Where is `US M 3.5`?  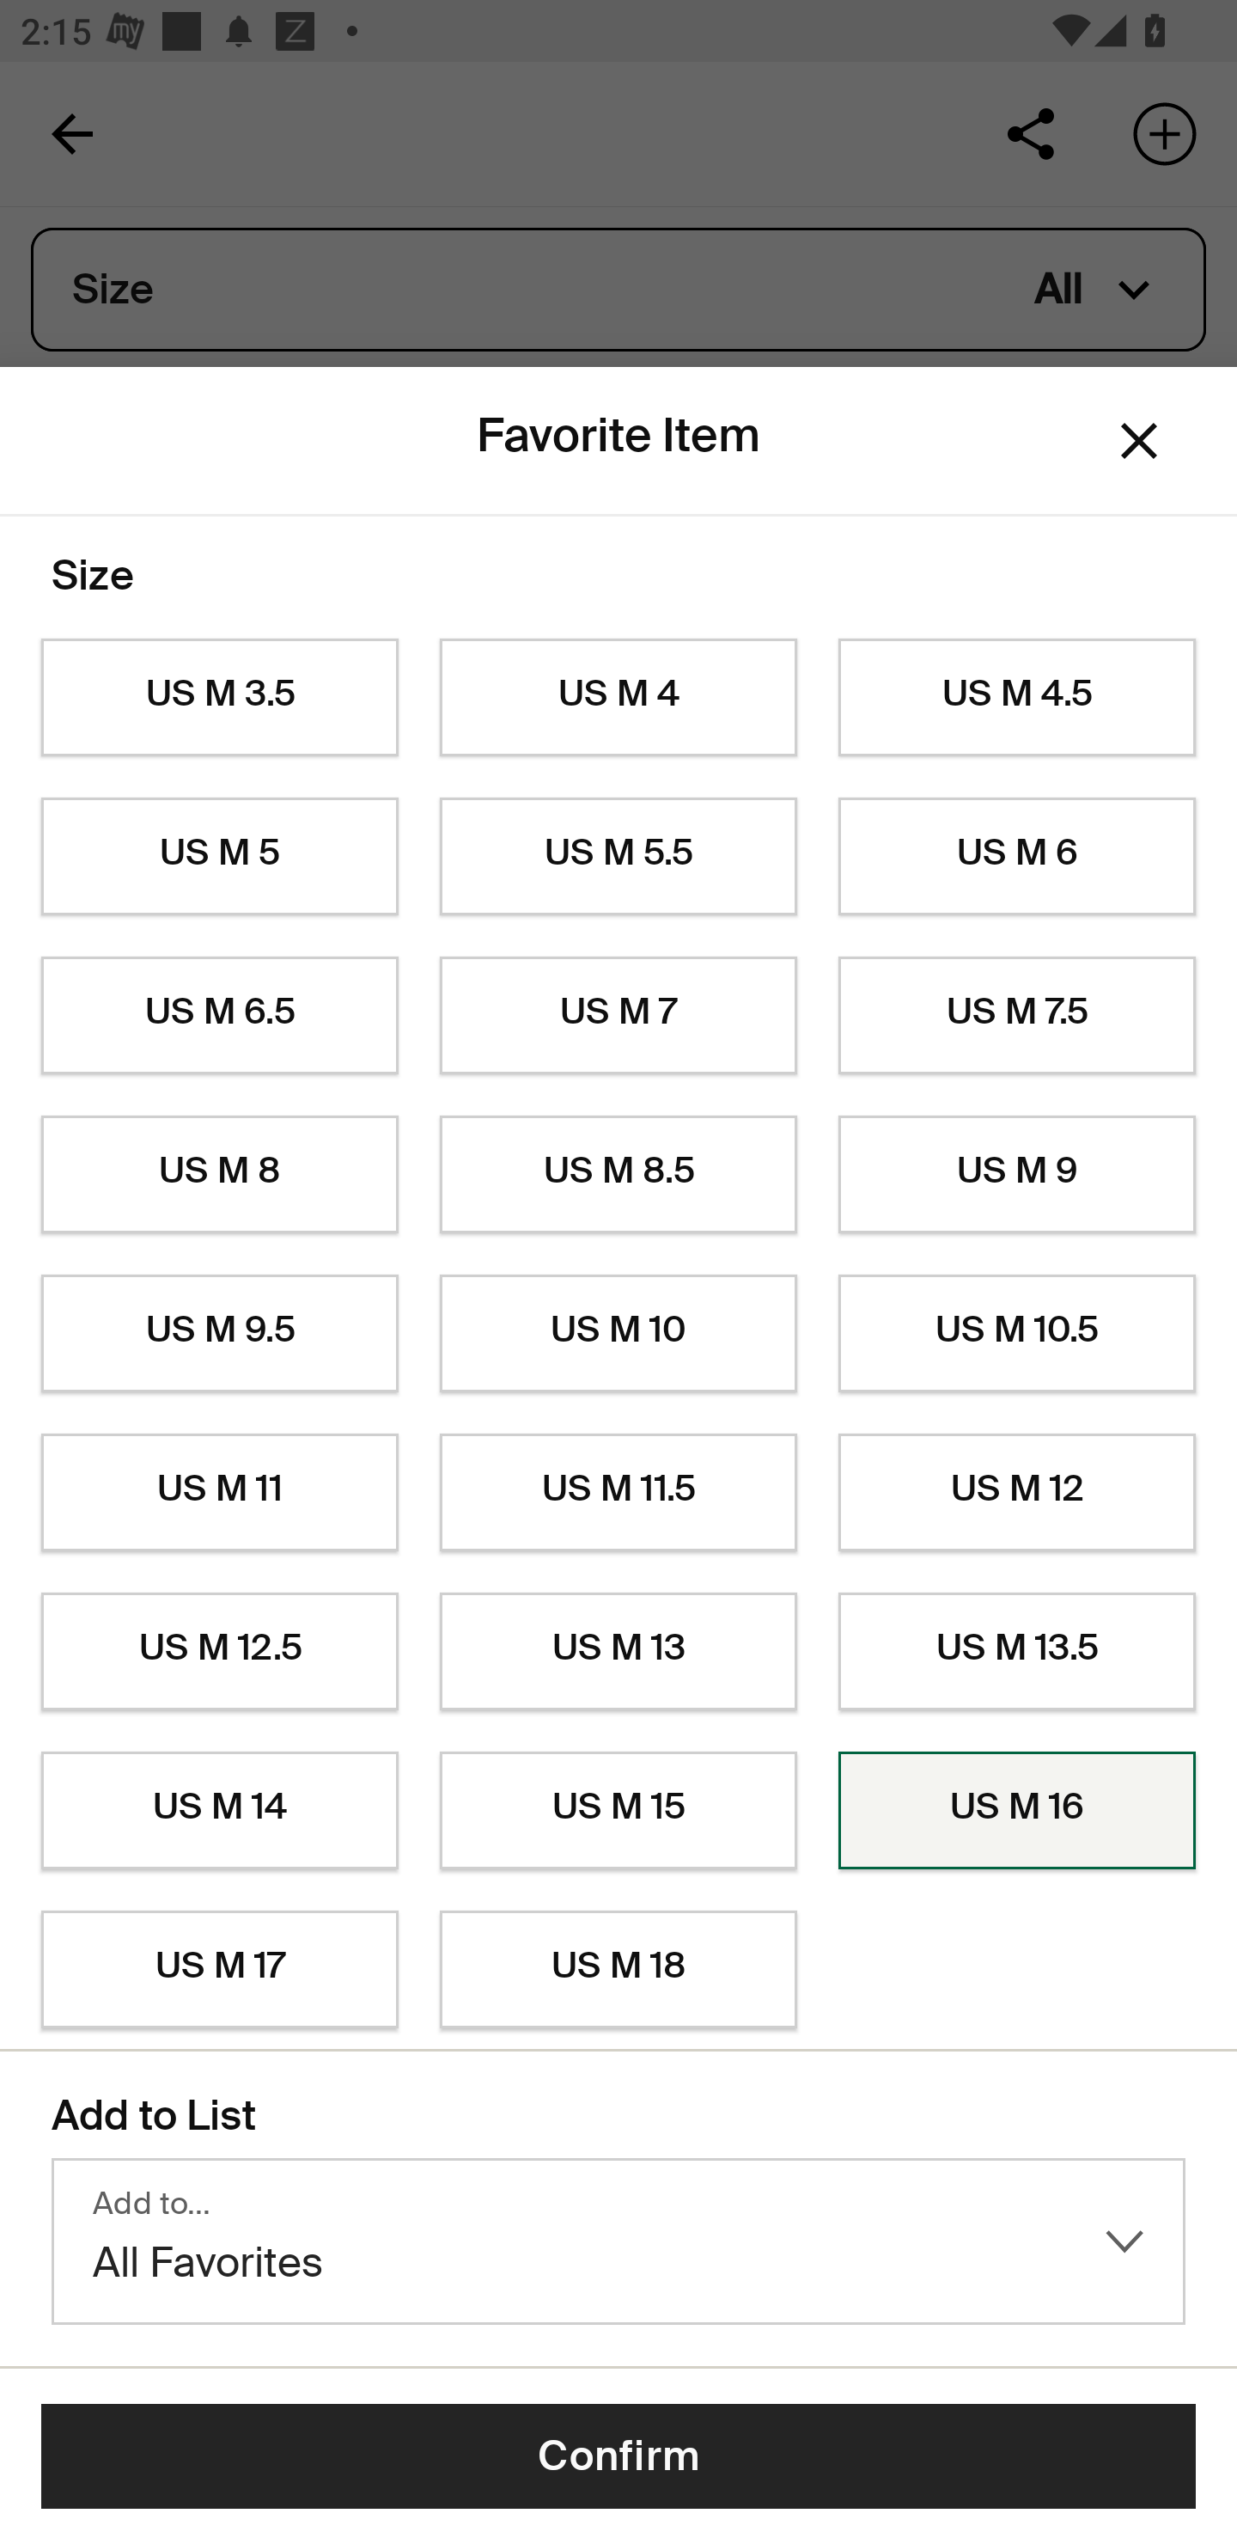 US M 3.5 is located at coordinates (219, 698).